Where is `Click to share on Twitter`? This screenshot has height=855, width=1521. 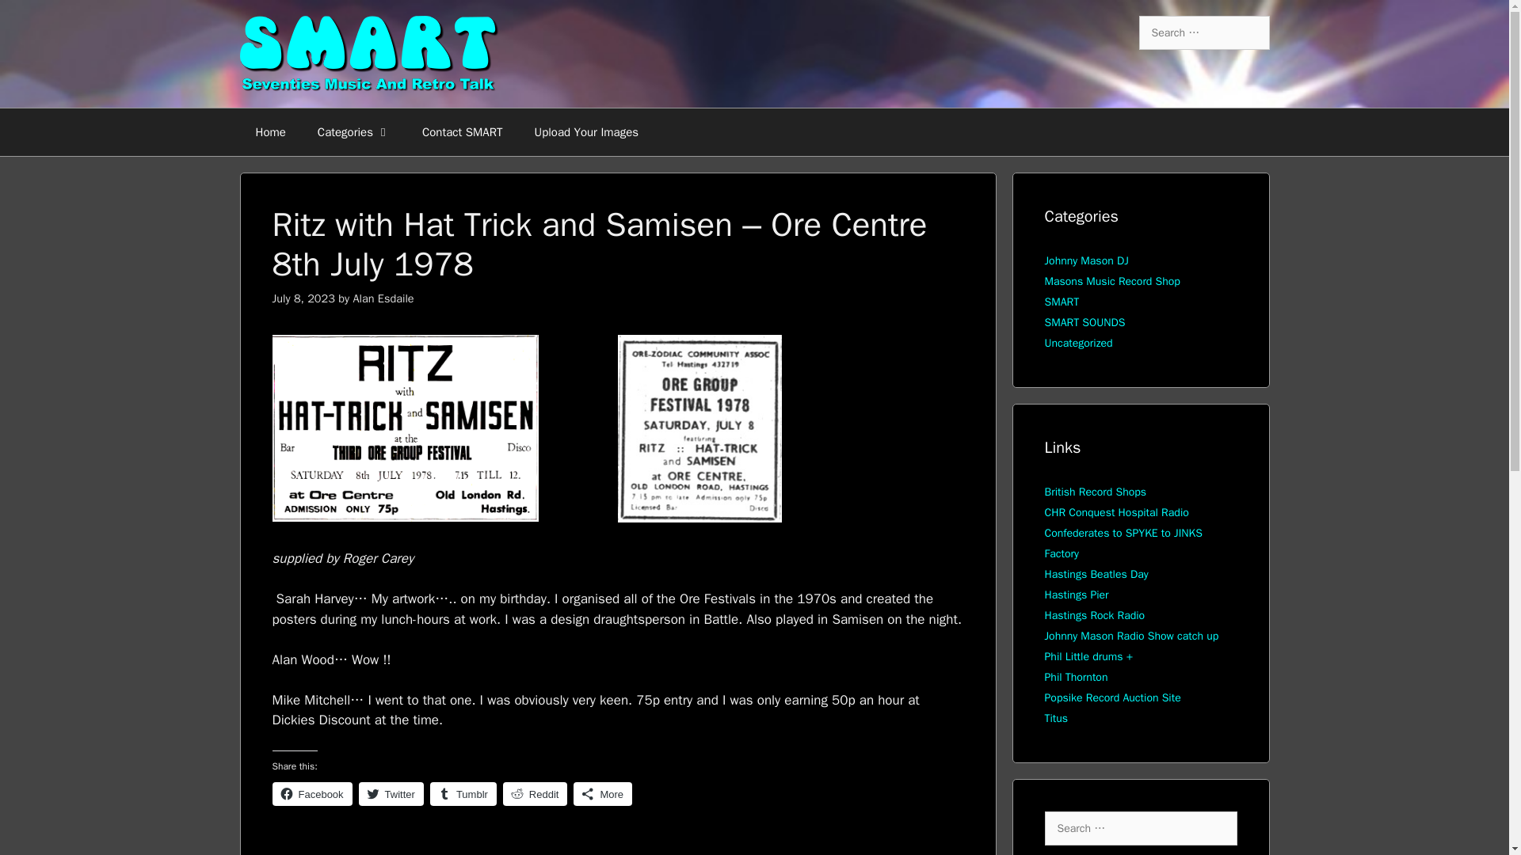 Click to share on Twitter is located at coordinates (391, 794).